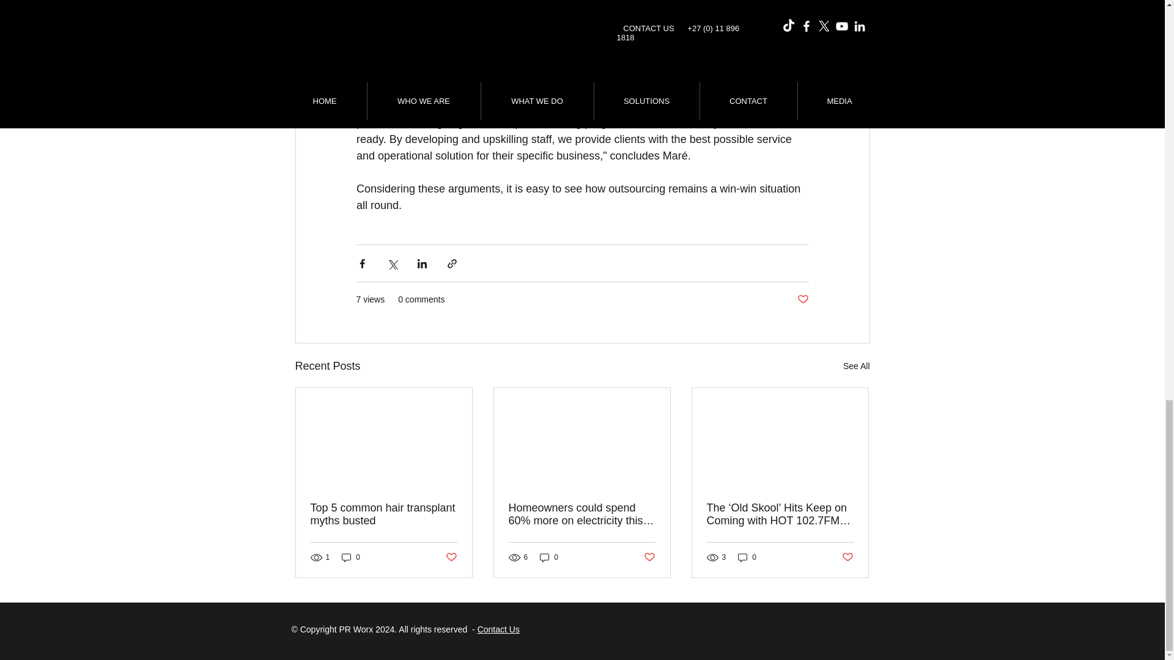  What do you see at coordinates (856, 367) in the screenshot?
I see `See All` at bounding box center [856, 367].